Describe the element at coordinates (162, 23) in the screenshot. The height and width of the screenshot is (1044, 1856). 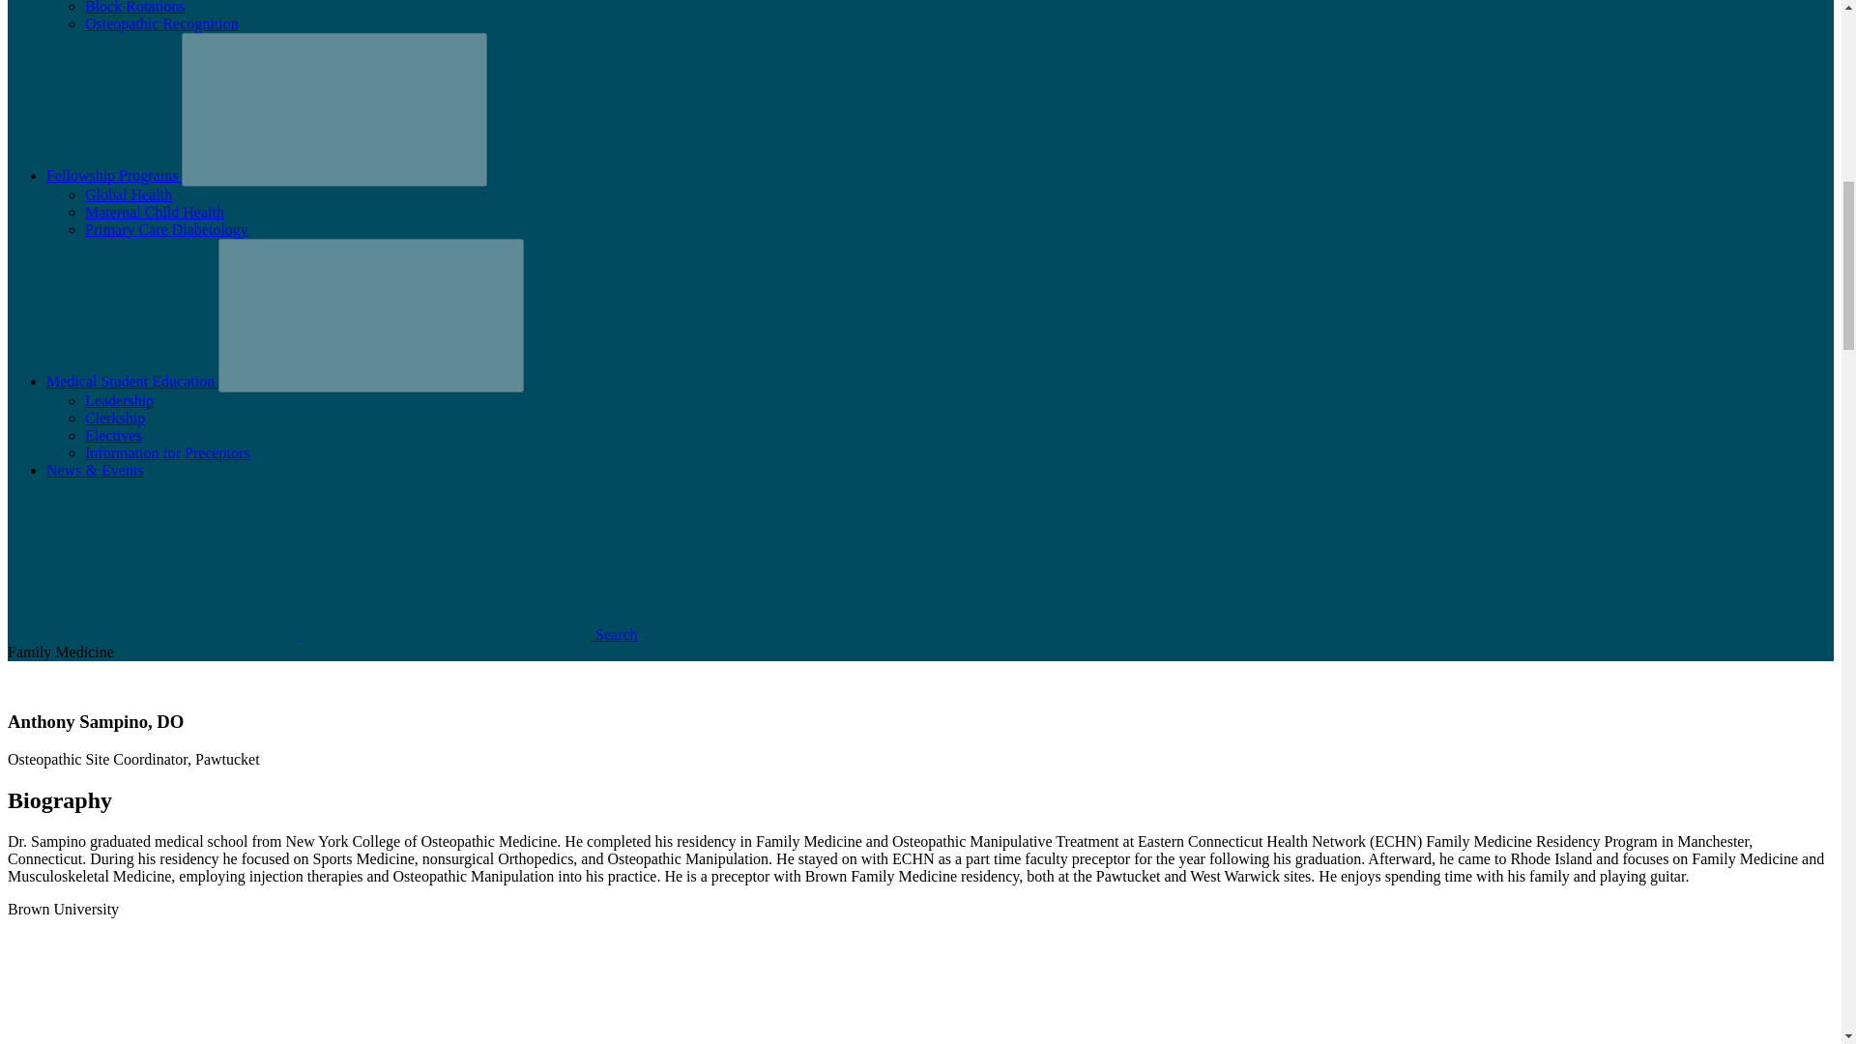
I see `Osteopathic Recognition` at that location.